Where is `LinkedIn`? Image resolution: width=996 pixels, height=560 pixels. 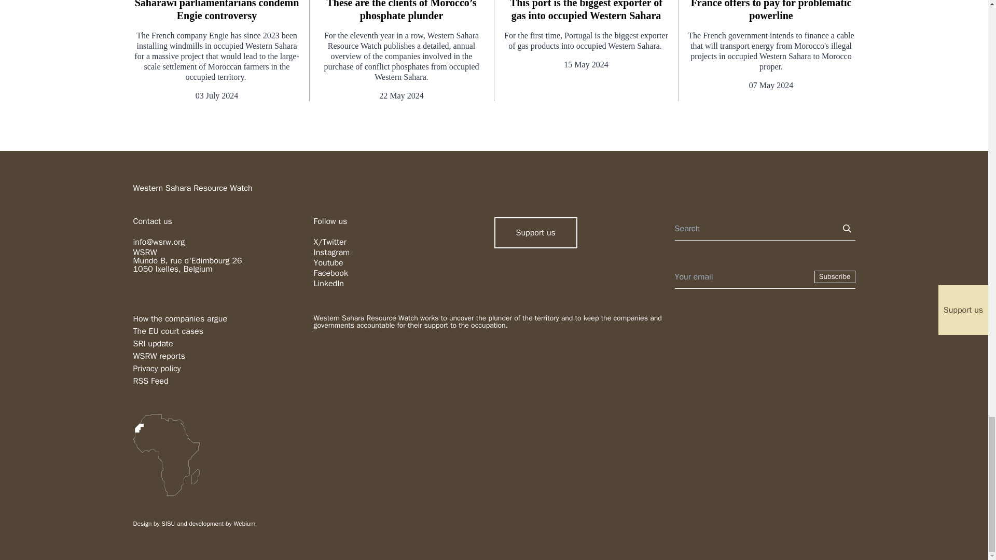
LinkedIn is located at coordinates (328, 283).